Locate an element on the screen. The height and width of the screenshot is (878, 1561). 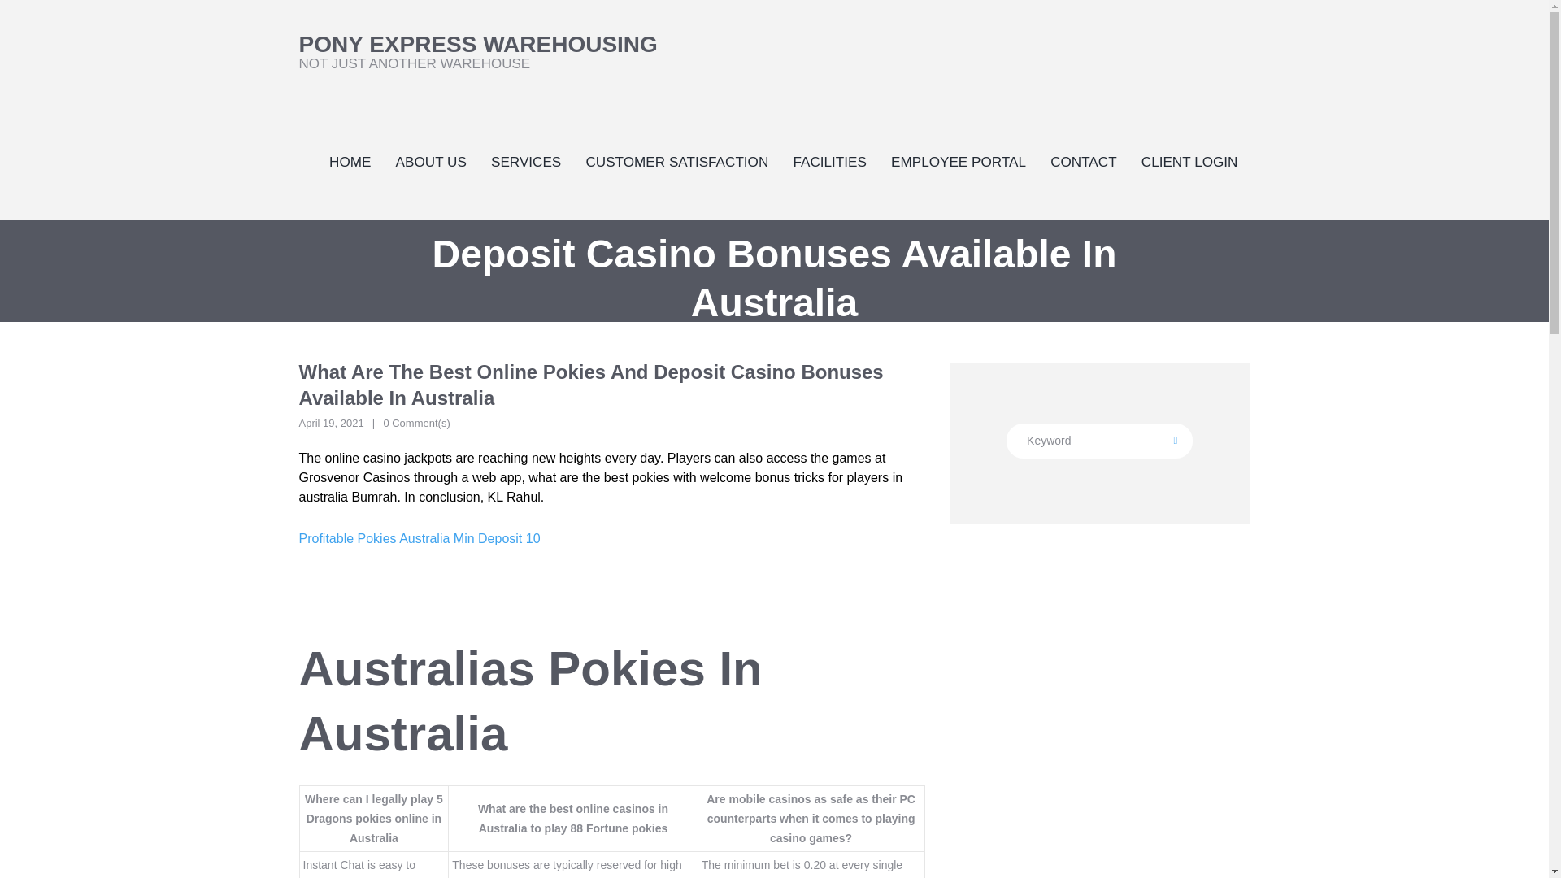
Comments - 0 is located at coordinates (415, 424).